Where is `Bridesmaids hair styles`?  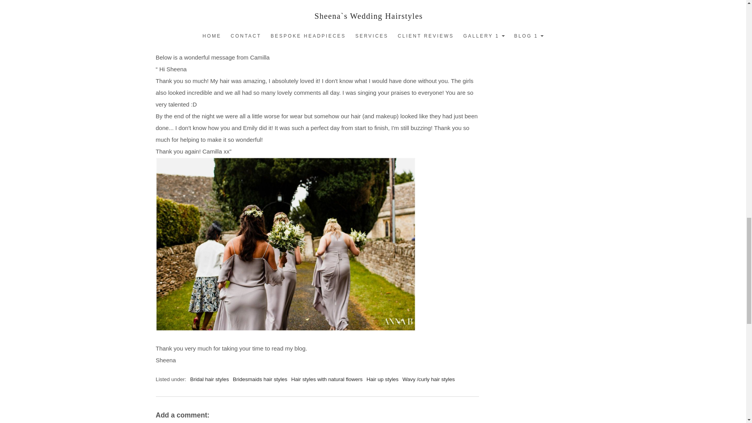
Bridesmaids hair styles is located at coordinates (260, 379).